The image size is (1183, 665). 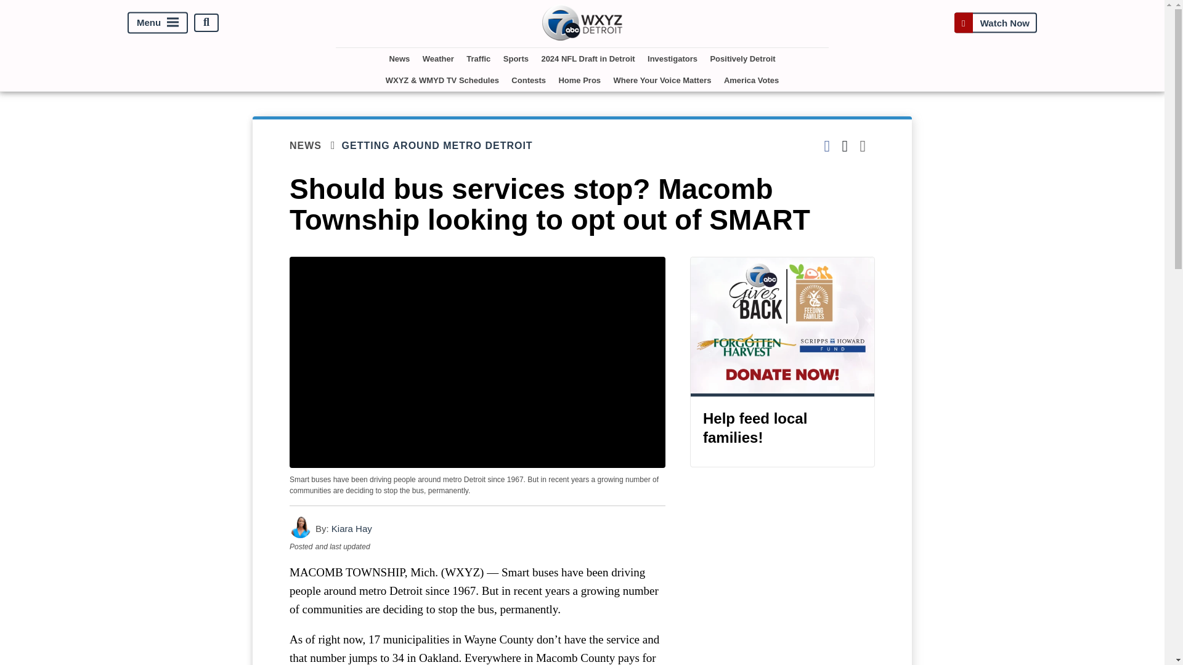 I want to click on Menu, so click(x=158, y=22).